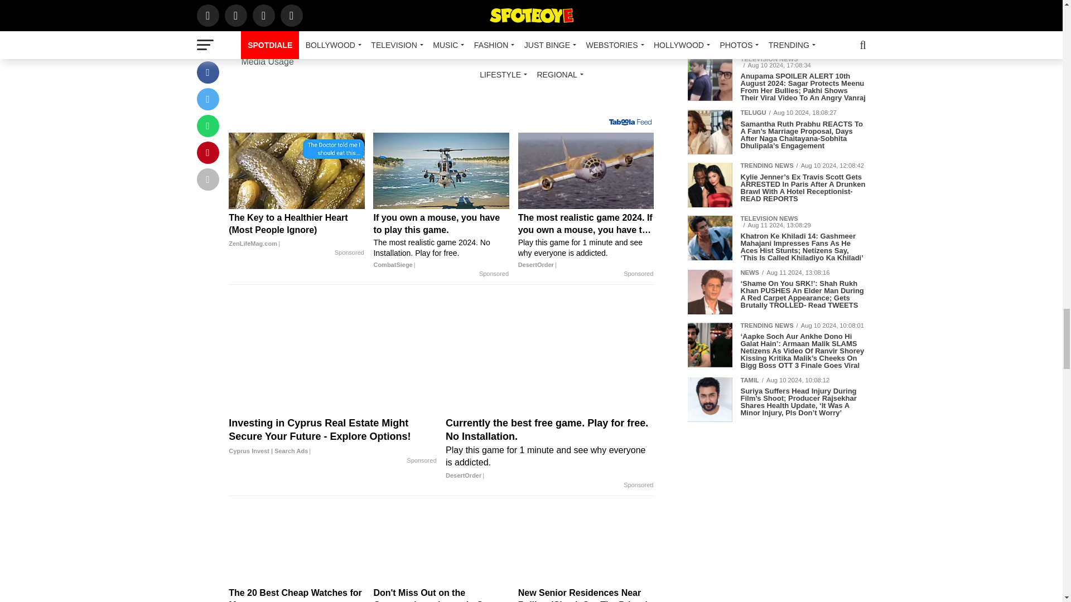 This screenshot has height=602, width=1071. I want to click on If you own a mouse, you have to play this game., so click(441, 241).